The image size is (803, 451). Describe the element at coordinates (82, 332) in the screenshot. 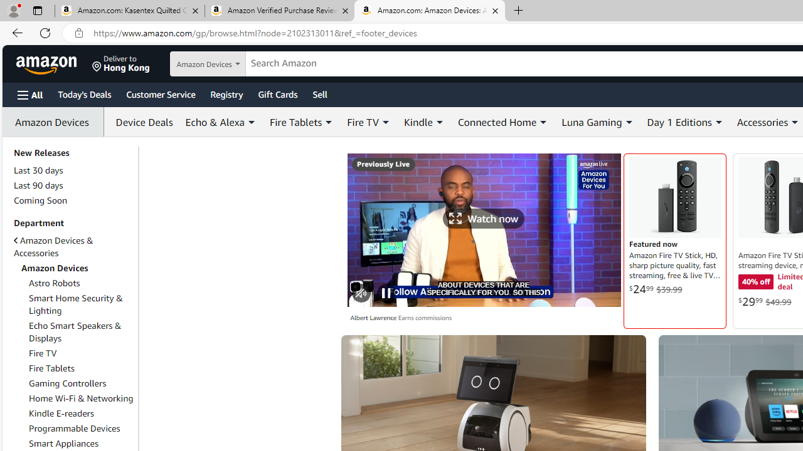

I see `Echo Smart Speakers & Displays` at that location.